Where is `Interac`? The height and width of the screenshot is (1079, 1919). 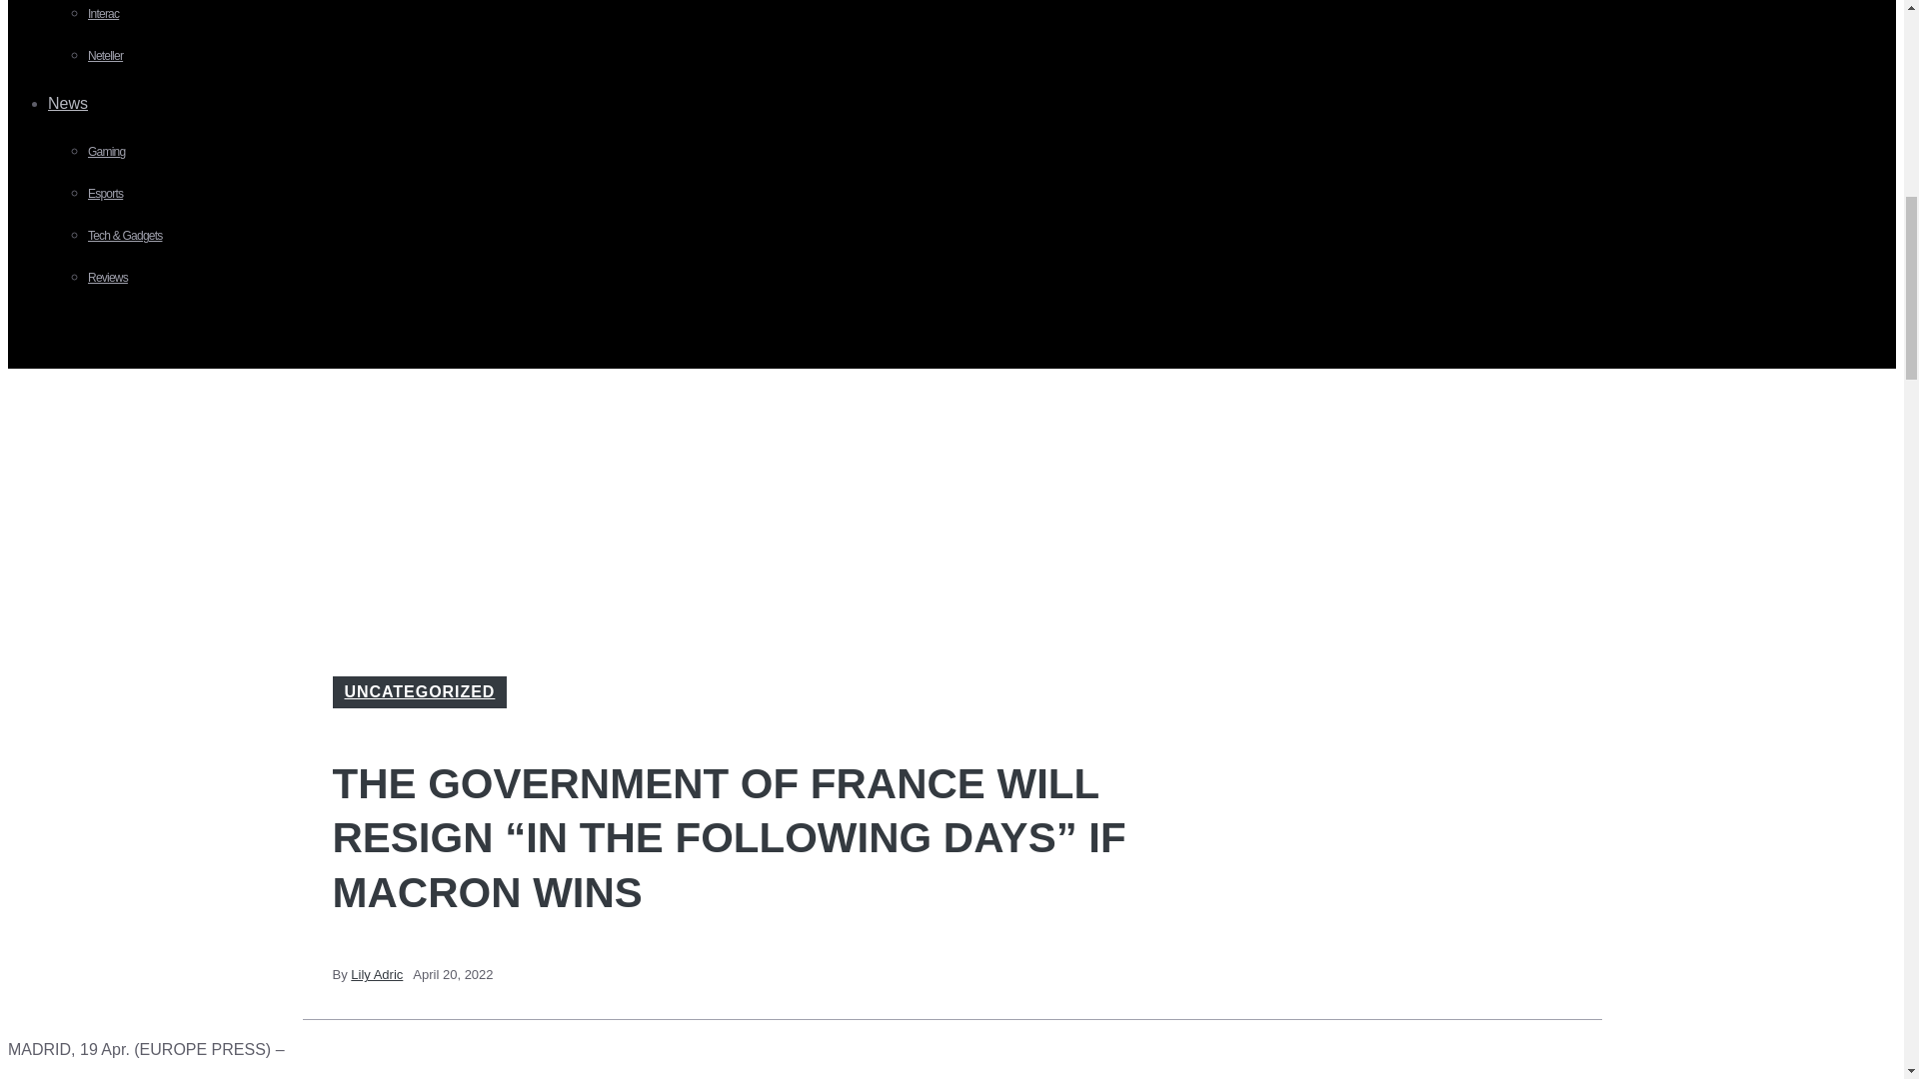
Interac is located at coordinates (104, 13).